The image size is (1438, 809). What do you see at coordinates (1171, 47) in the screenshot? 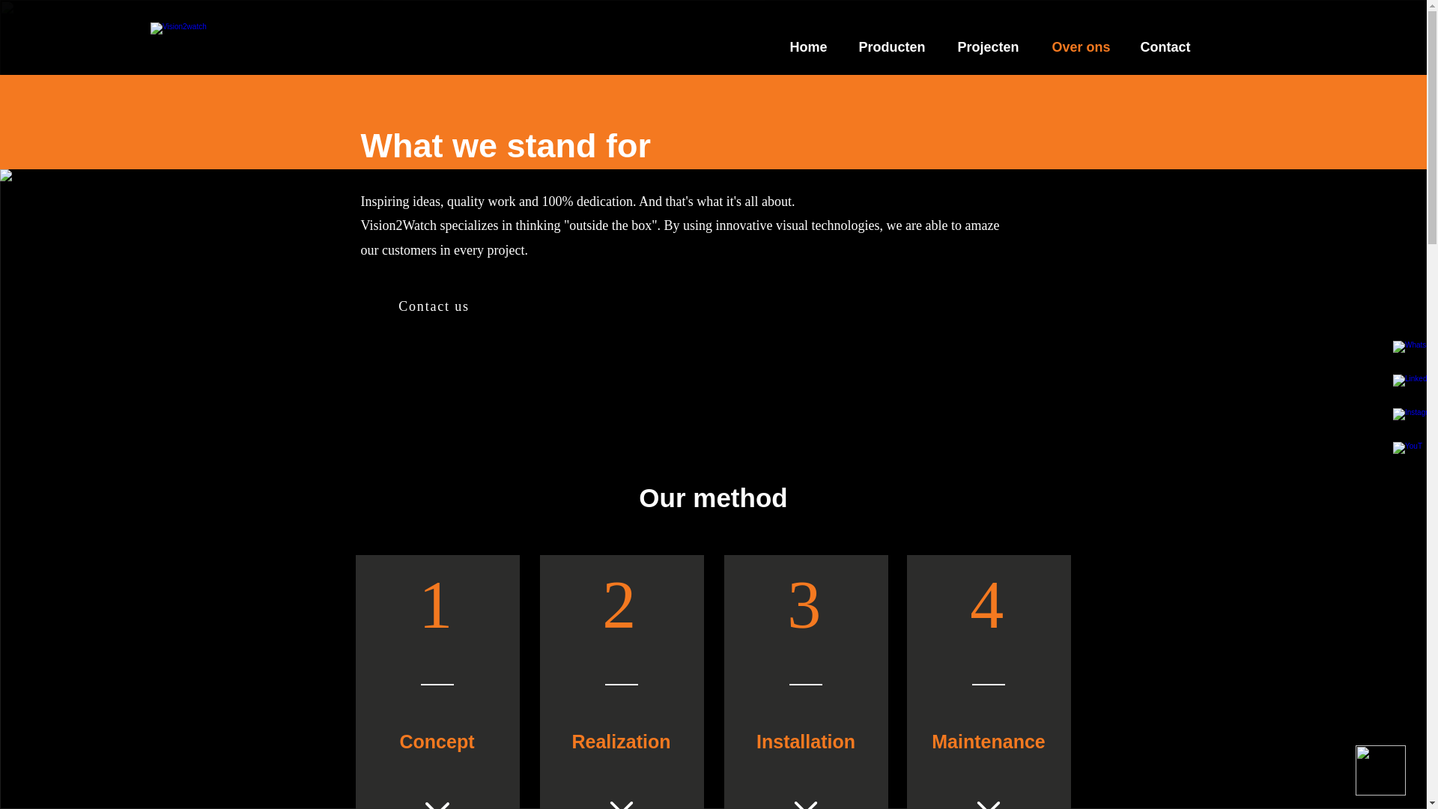
I see `Contact` at bounding box center [1171, 47].